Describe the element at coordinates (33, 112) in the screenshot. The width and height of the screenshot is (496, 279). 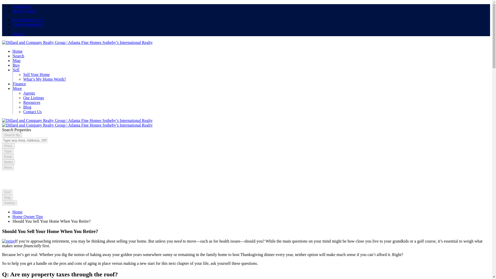
I see `Contact Us` at that location.